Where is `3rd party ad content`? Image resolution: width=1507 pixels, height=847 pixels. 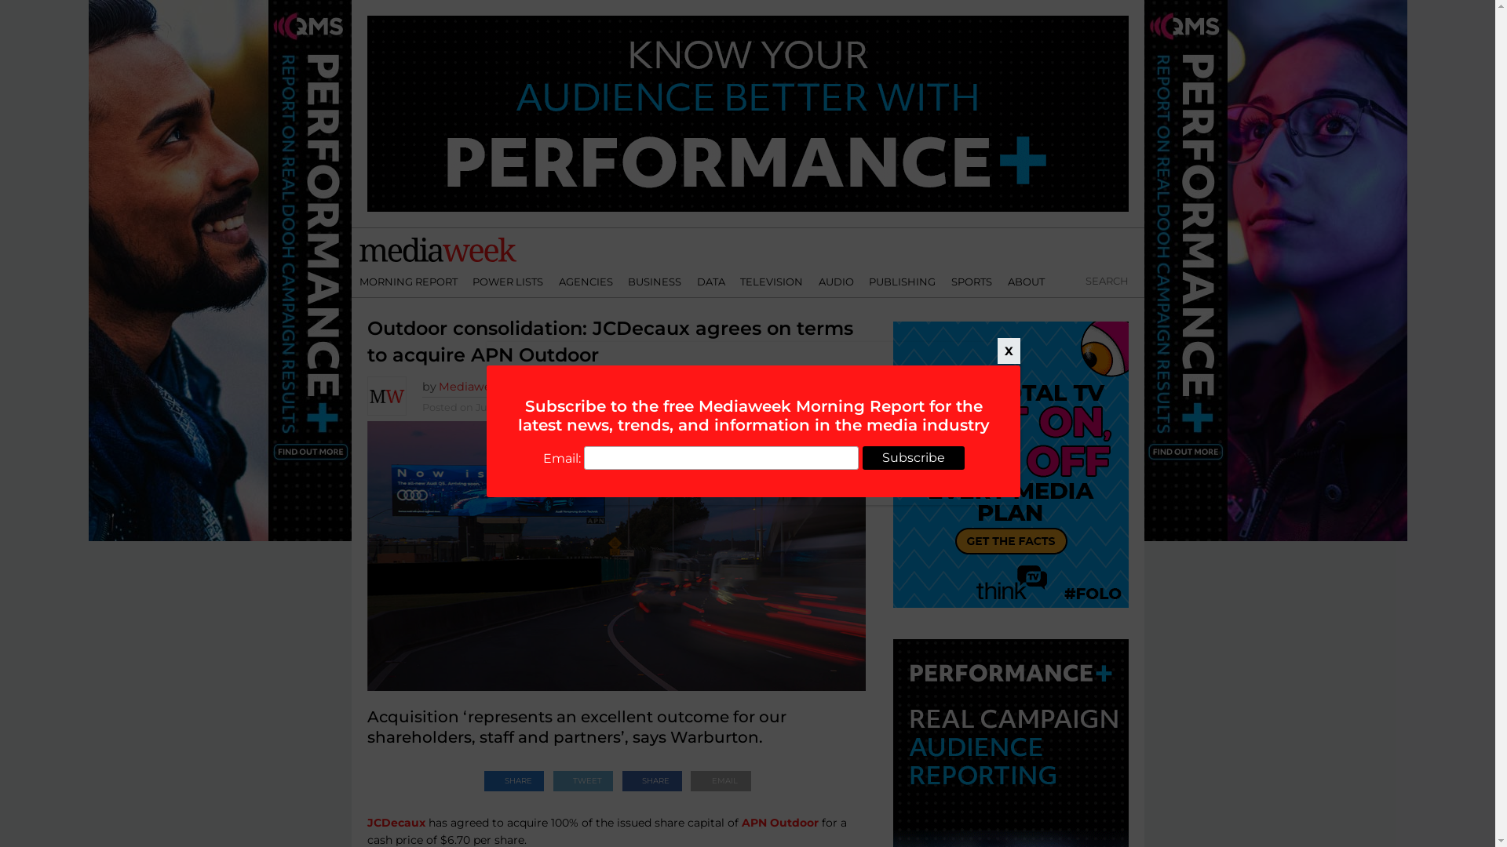 3rd party ad content is located at coordinates (1011, 464).